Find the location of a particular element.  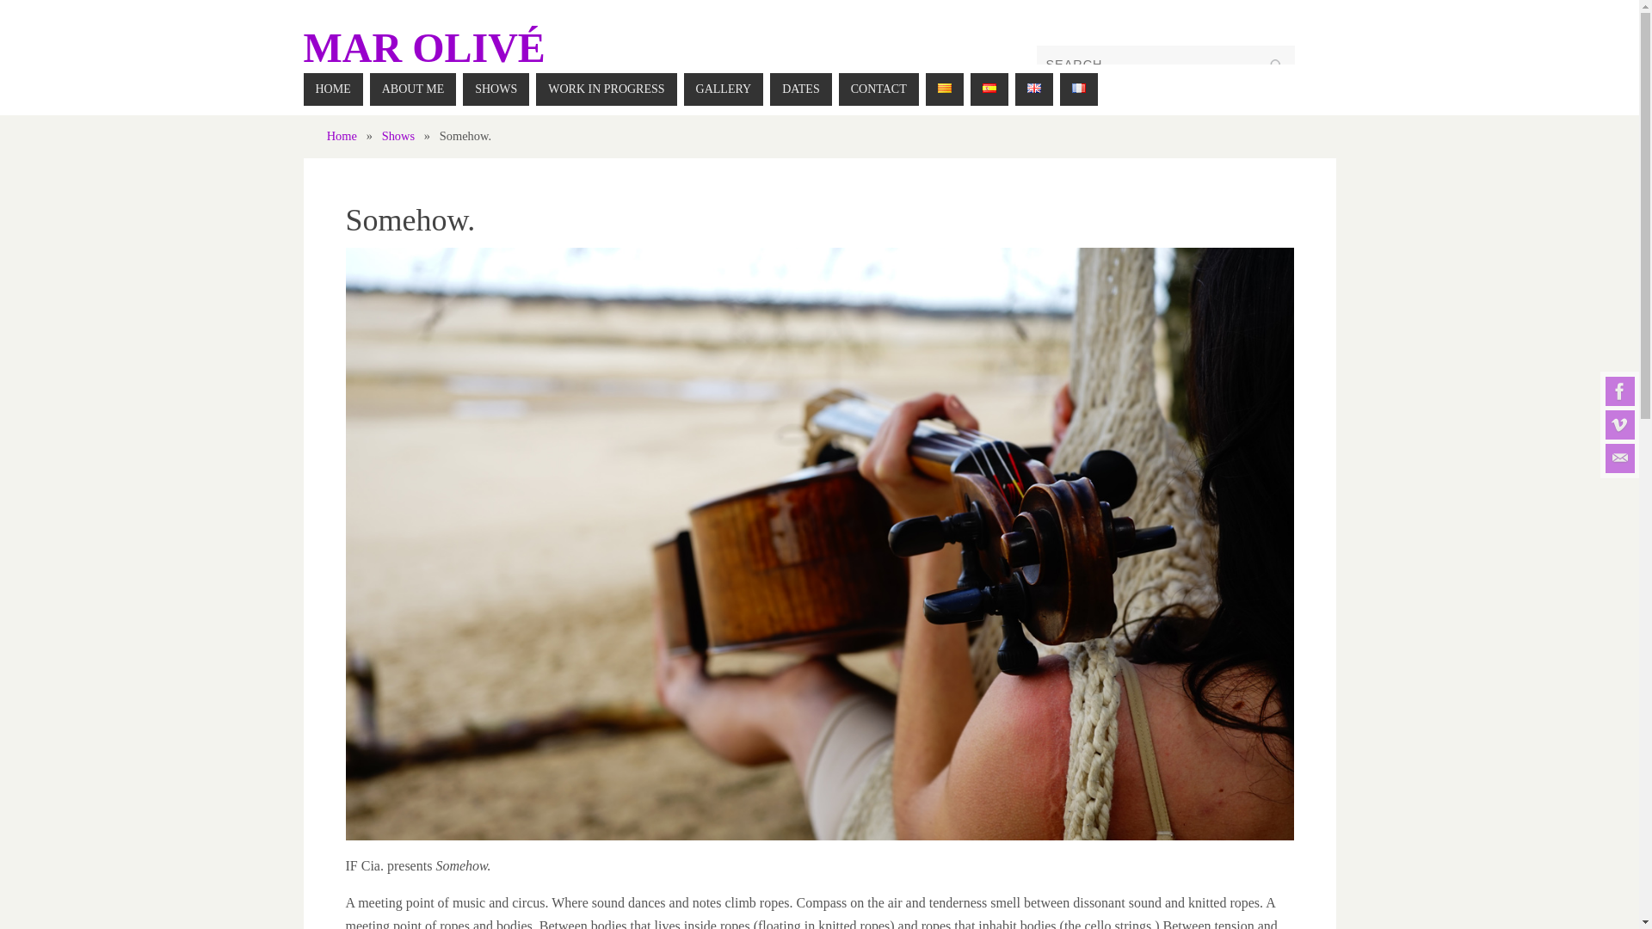

Home is located at coordinates (342, 136).